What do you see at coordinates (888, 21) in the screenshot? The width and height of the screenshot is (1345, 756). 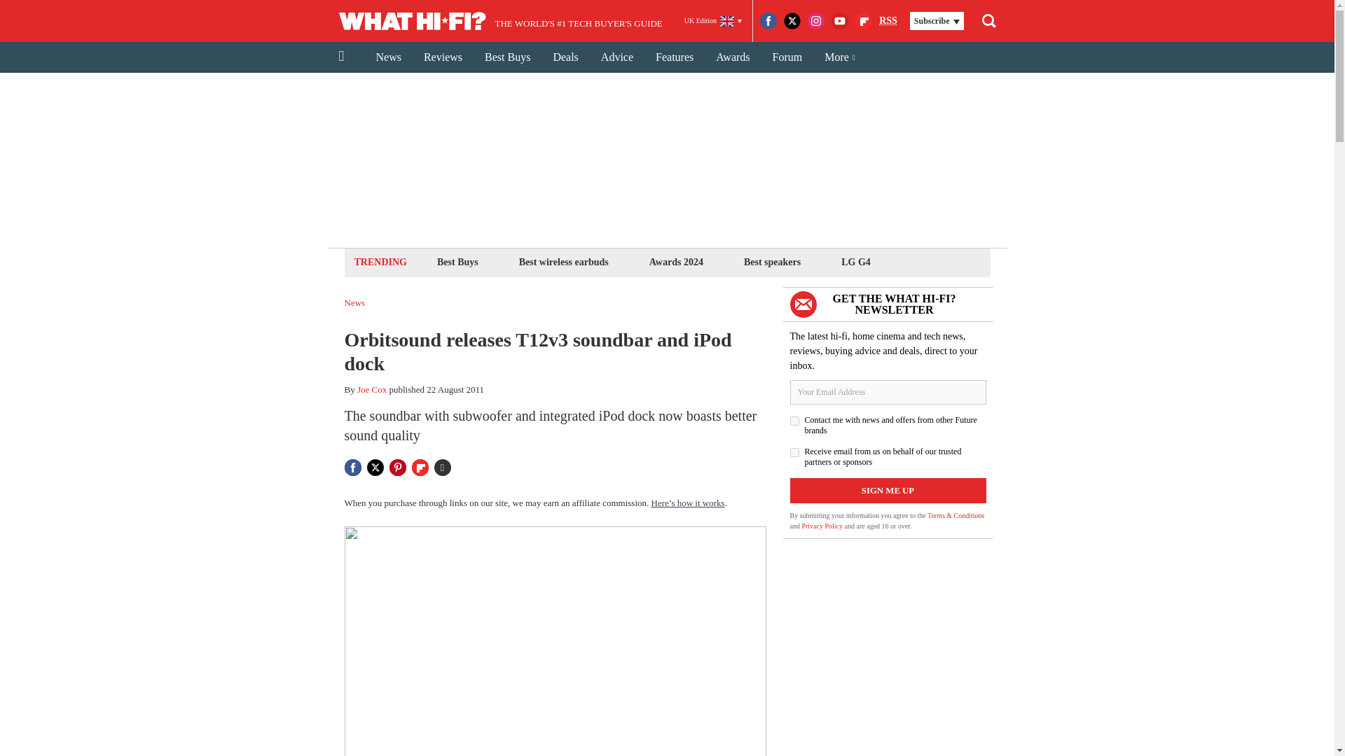 I see `RSS` at bounding box center [888, 21].